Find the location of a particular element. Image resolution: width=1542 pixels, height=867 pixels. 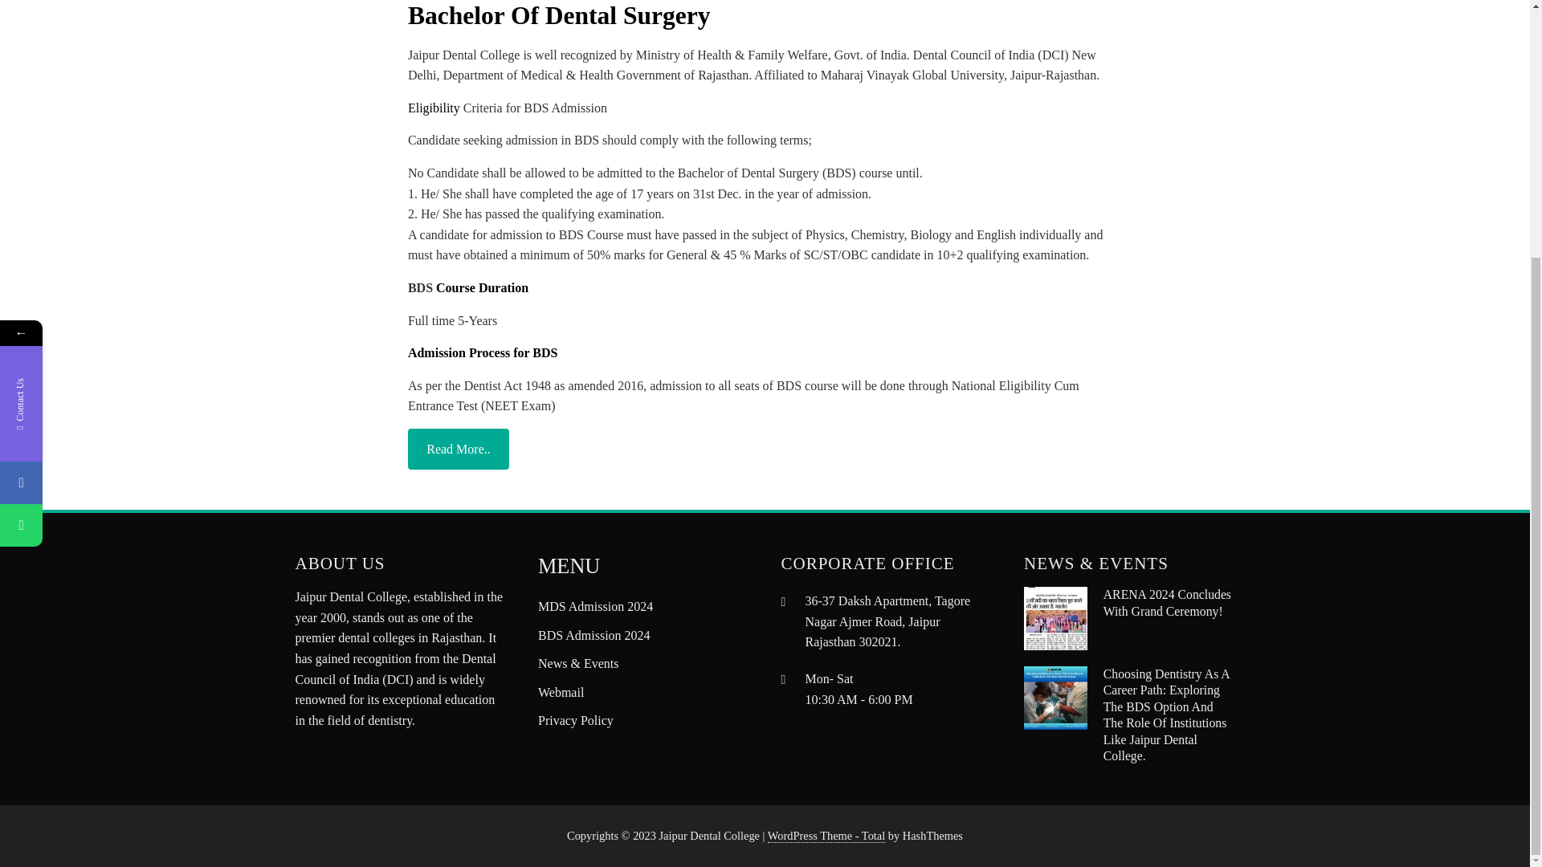

Read More.. is located at coordinates (458, 449).